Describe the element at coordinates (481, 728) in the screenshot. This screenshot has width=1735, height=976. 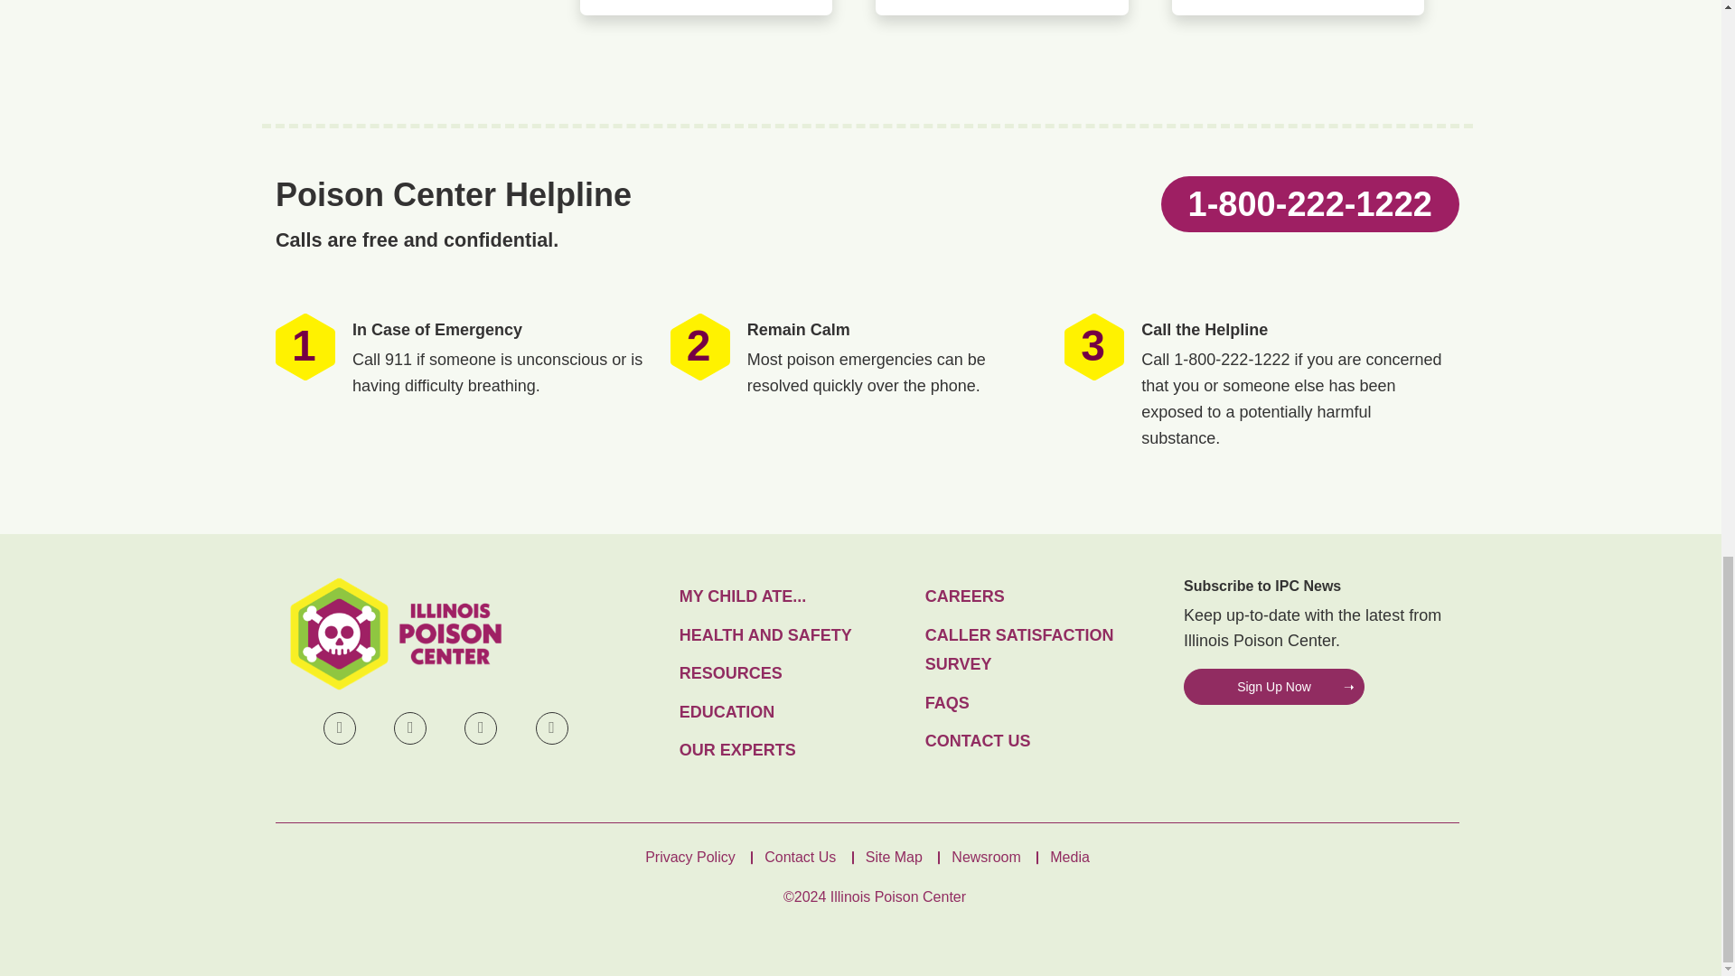
I see `IPC on YouTube` at that location.